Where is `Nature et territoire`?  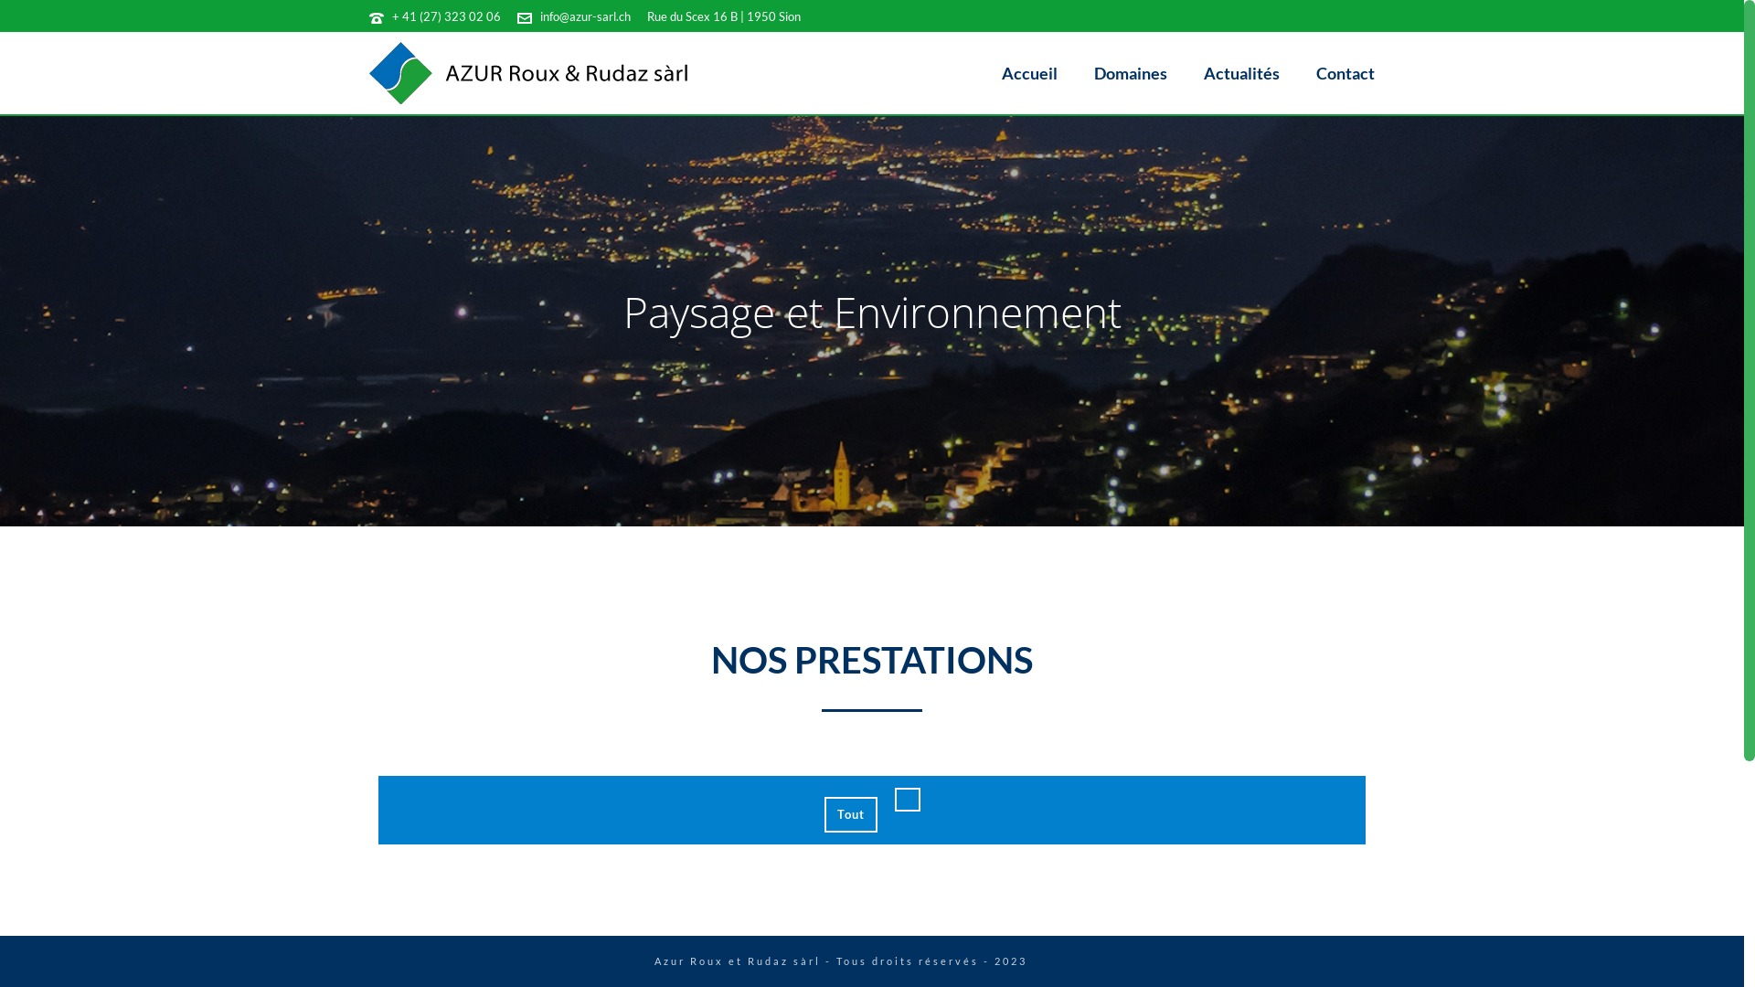 Nature et territoire is located at coordinates (1245, 815).